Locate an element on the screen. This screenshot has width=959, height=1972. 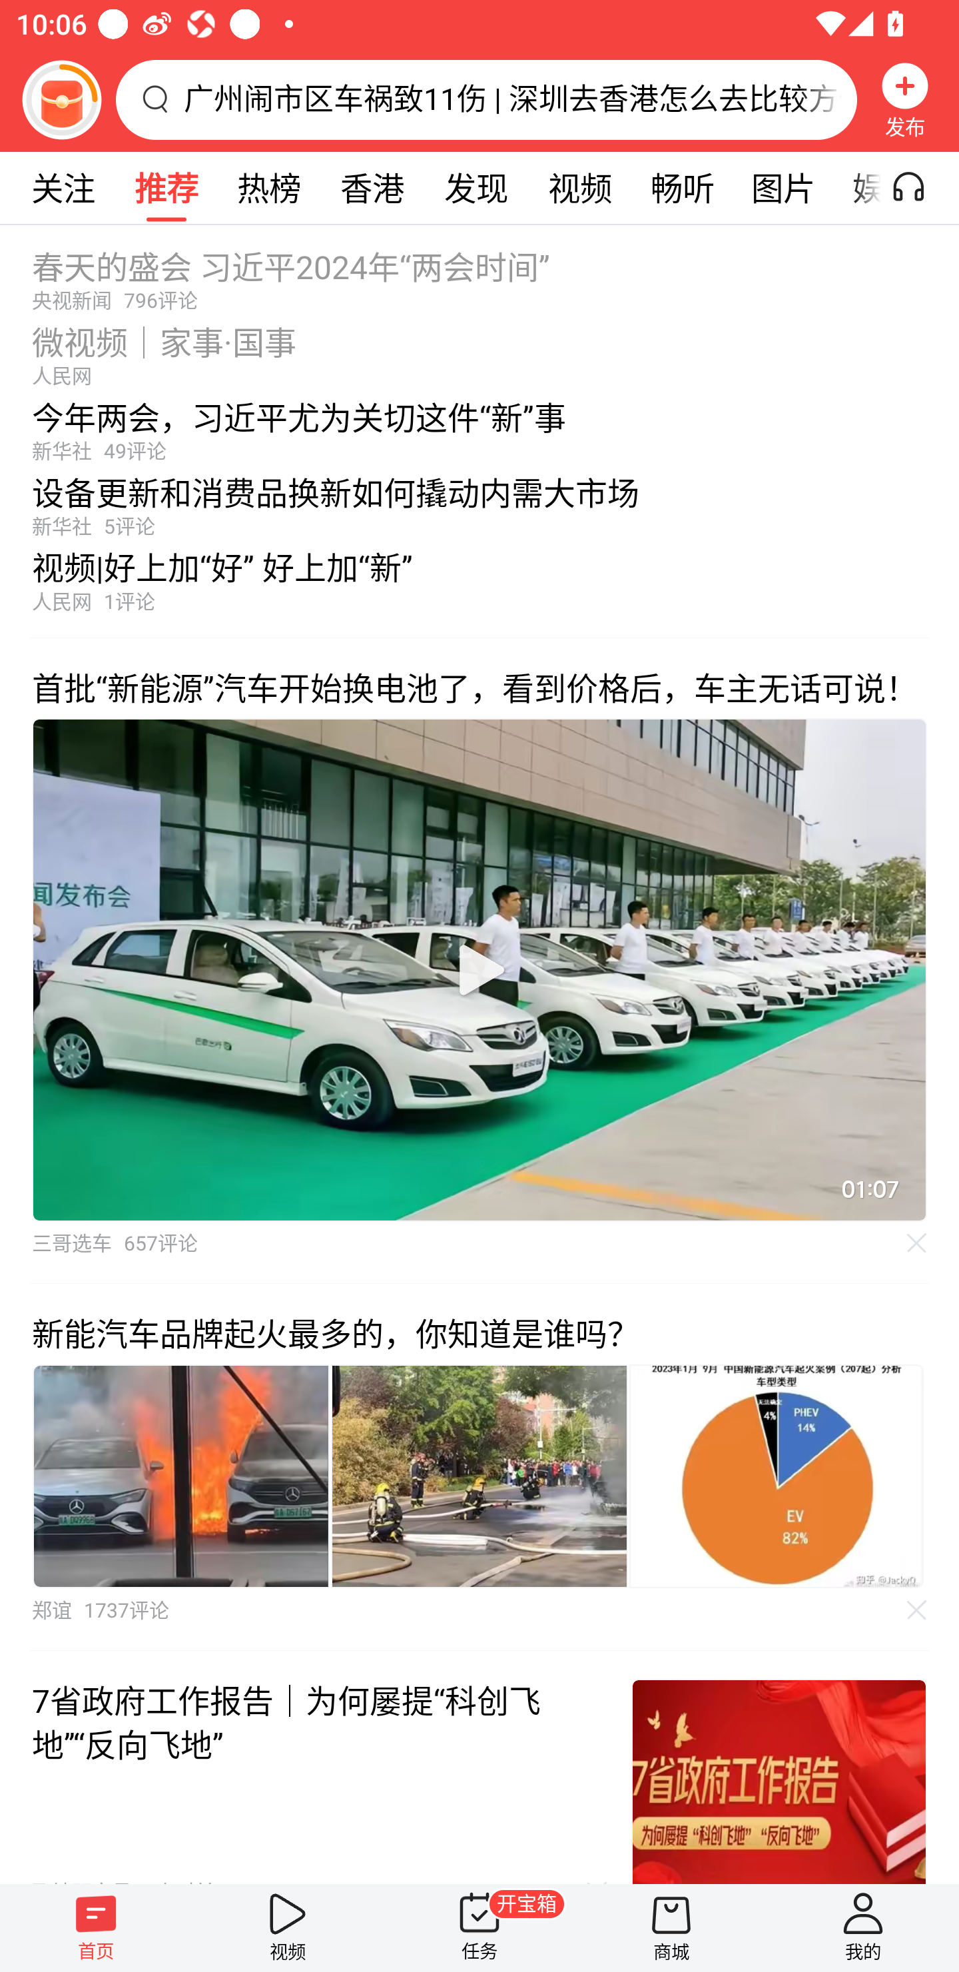
播放视频 视频播放器，双击屏幕打开播放控制 is located at coordinates (479, 970).